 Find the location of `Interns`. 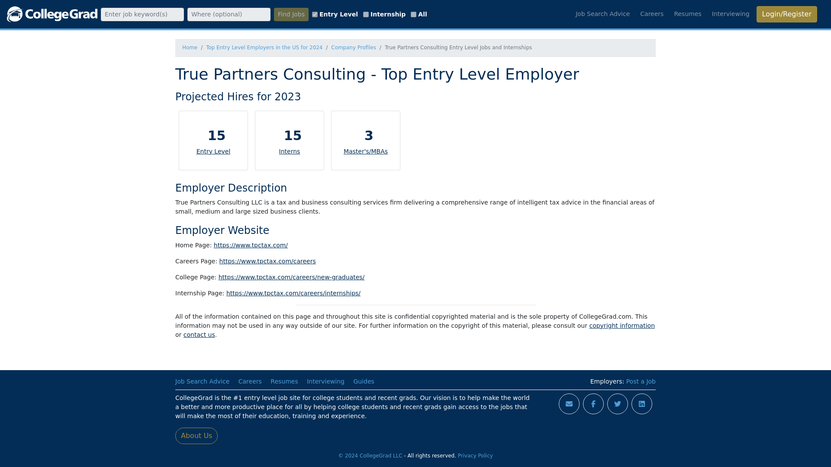

Interns is located at coordinates (290, 151).